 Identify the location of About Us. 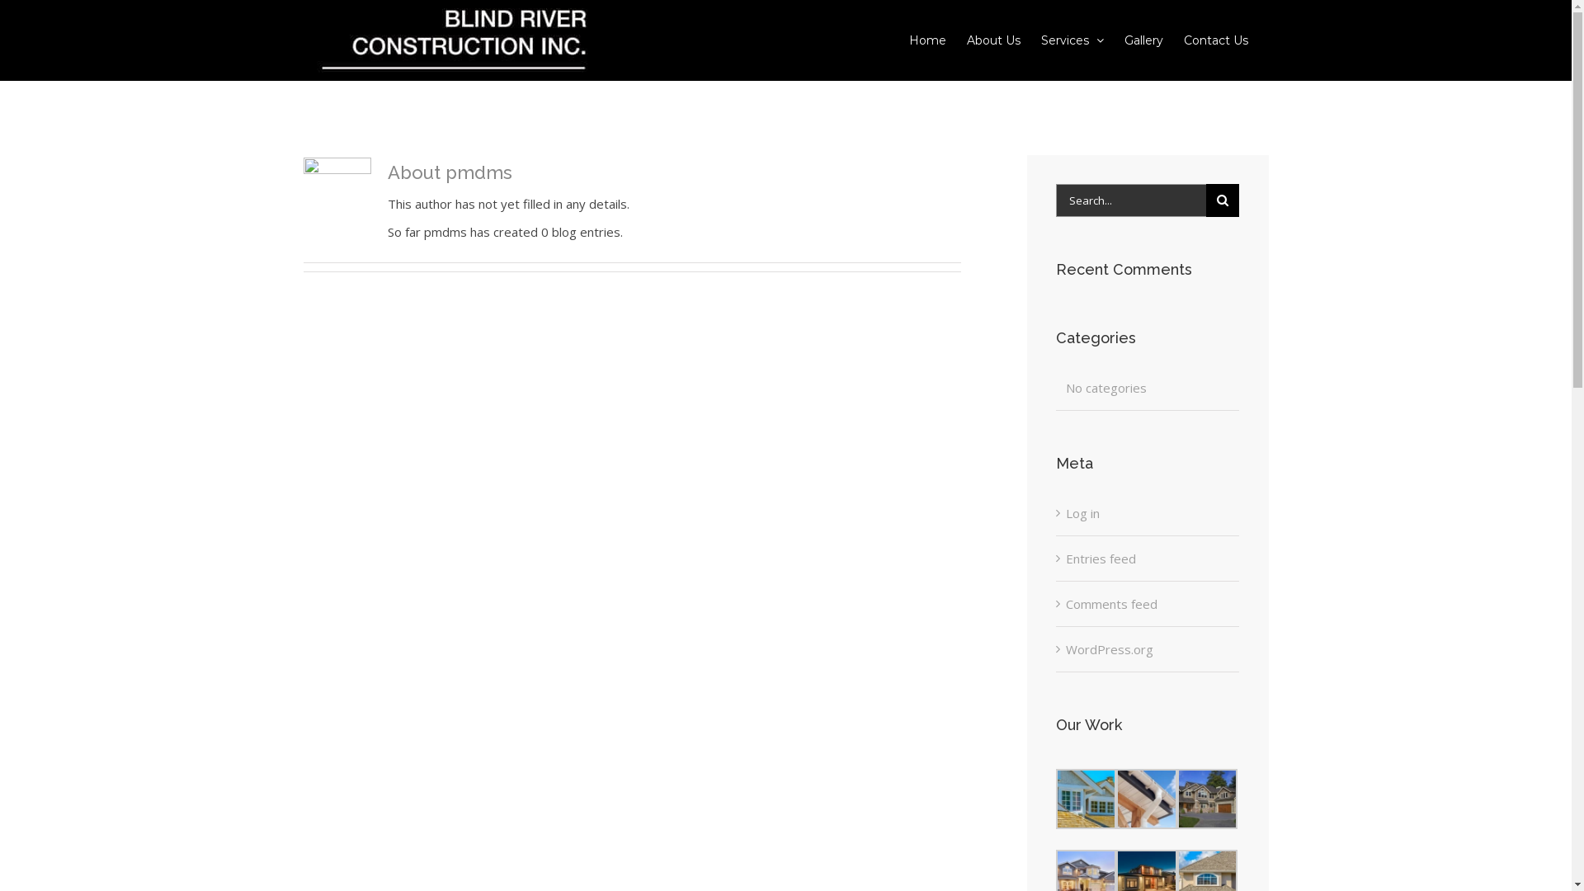
(993, 40).